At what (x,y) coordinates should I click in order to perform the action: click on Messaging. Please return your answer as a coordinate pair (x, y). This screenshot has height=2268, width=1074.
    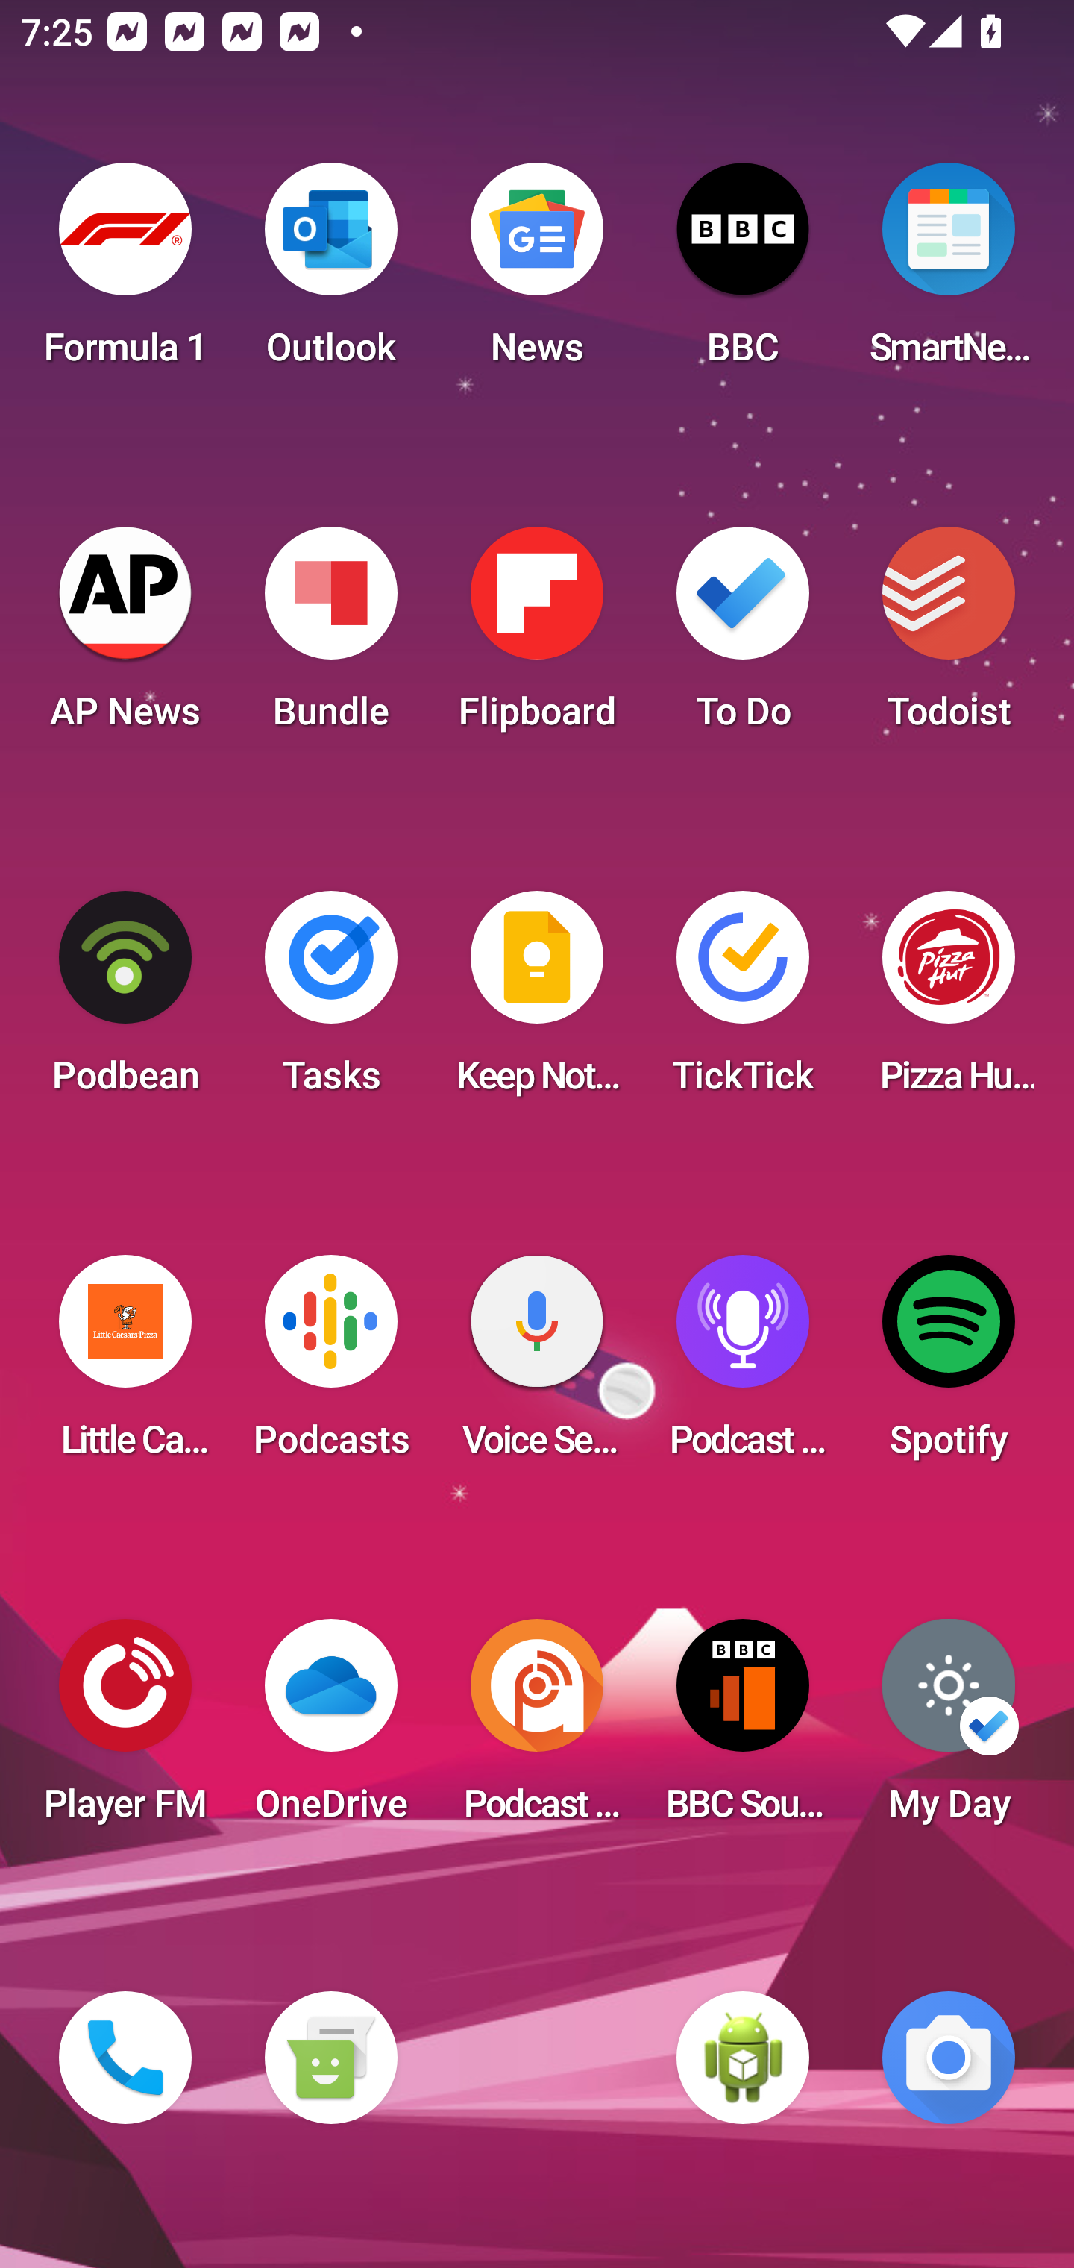
    Looking at the image, I should click on (330, 2058).